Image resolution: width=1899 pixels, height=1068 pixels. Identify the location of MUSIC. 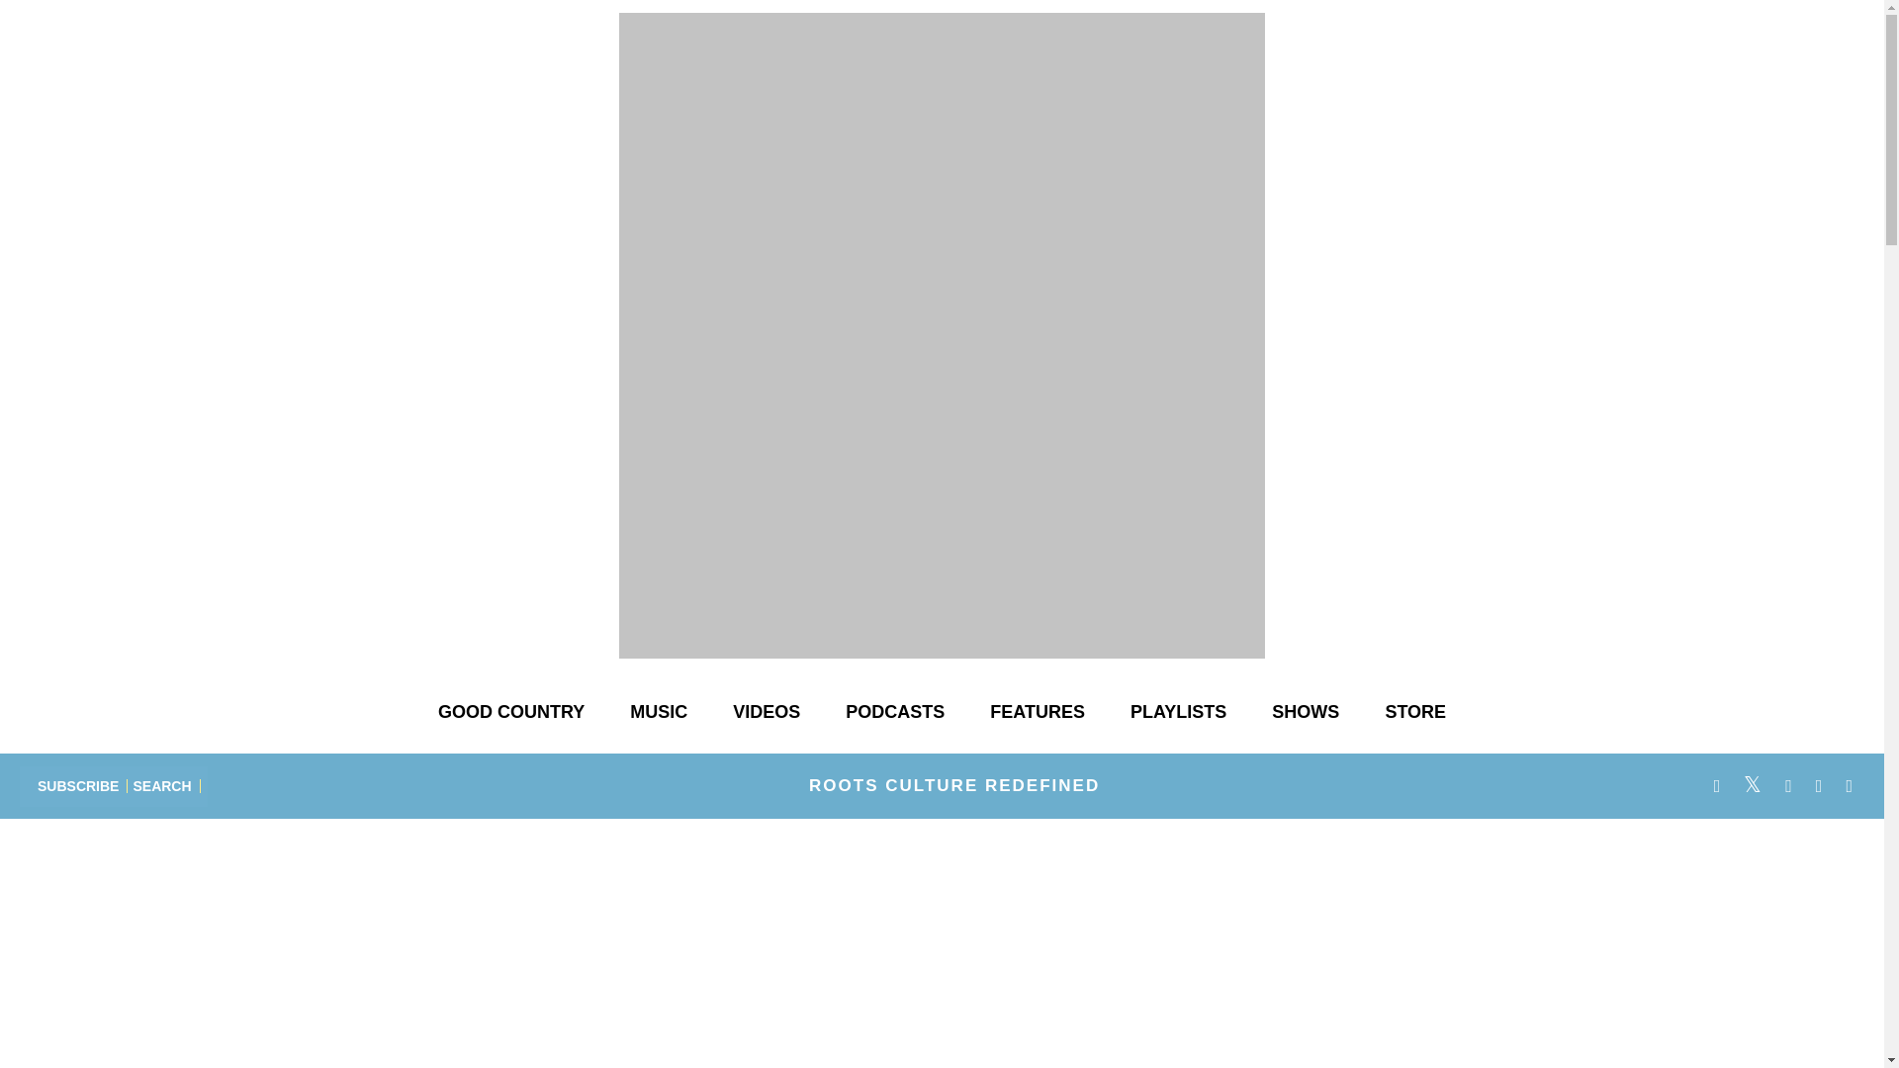
(658, 712).